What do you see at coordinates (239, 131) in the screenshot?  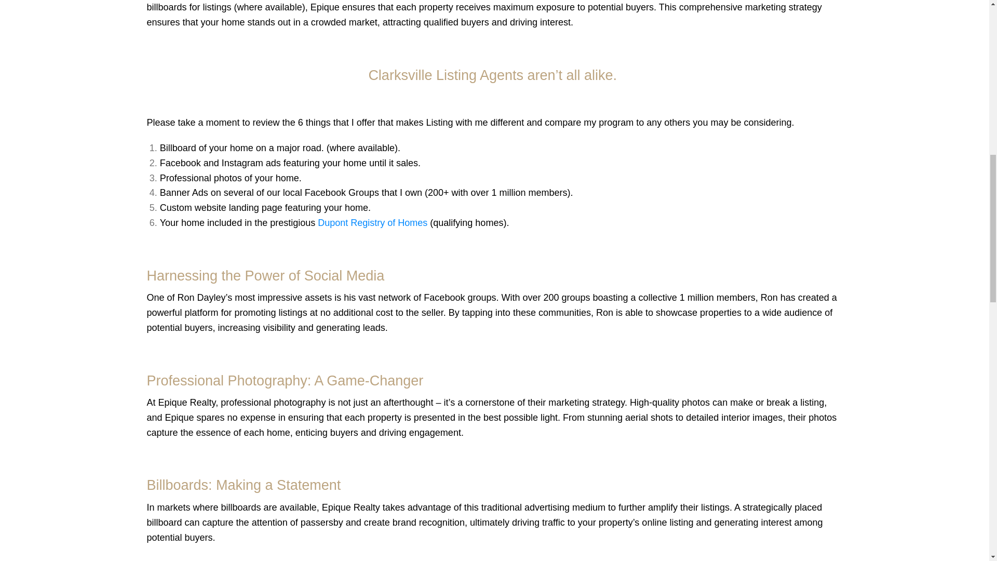 I see `Copperstone subdivision Clarksville TN` at bounding box center [239, 131].